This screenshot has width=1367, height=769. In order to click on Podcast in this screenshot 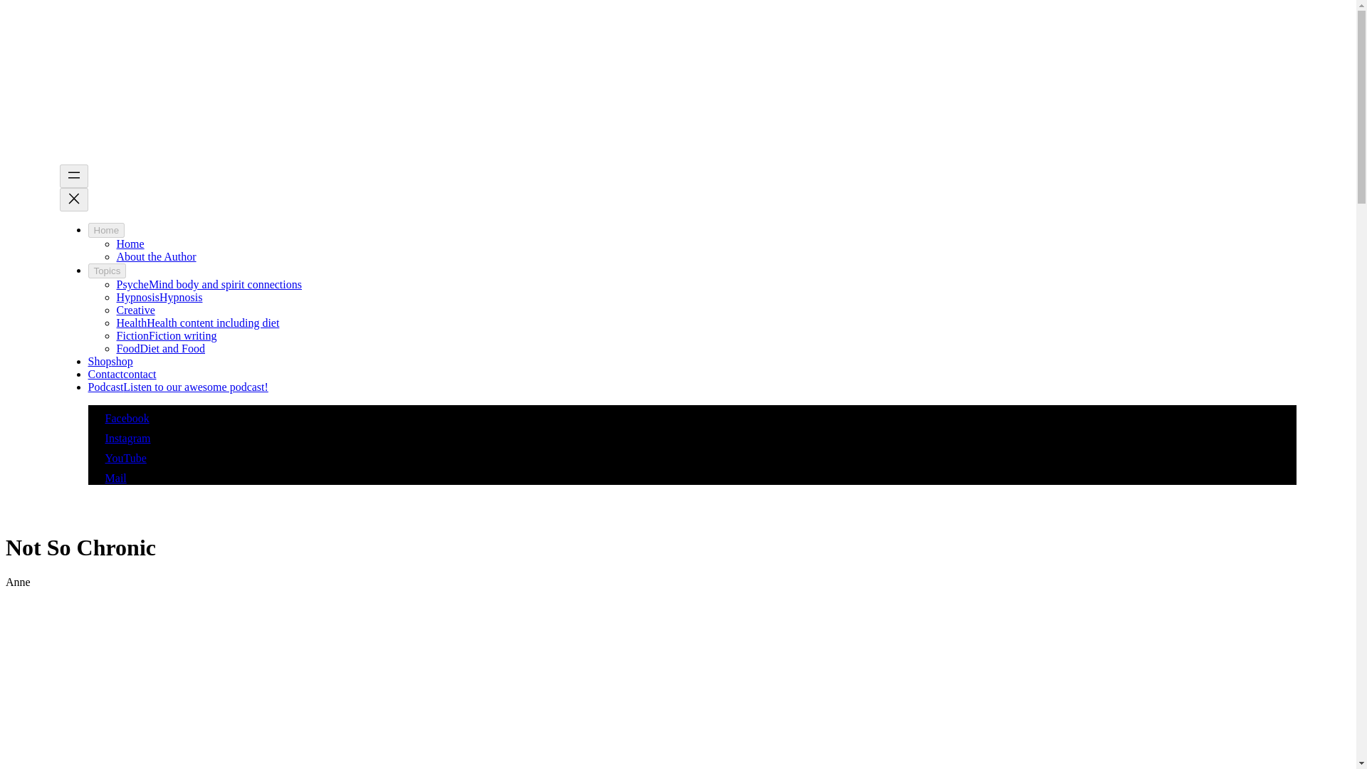, I will do `click(178, 386)`.